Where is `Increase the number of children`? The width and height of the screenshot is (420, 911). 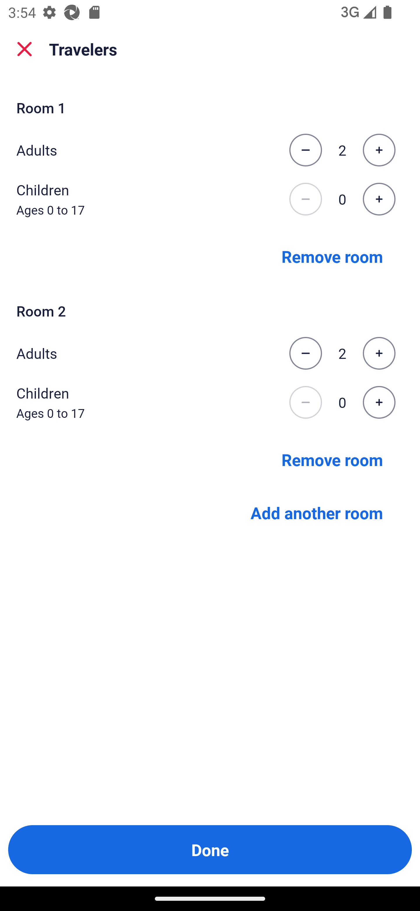 Increase the number of children is located at coordinates (379, 199).